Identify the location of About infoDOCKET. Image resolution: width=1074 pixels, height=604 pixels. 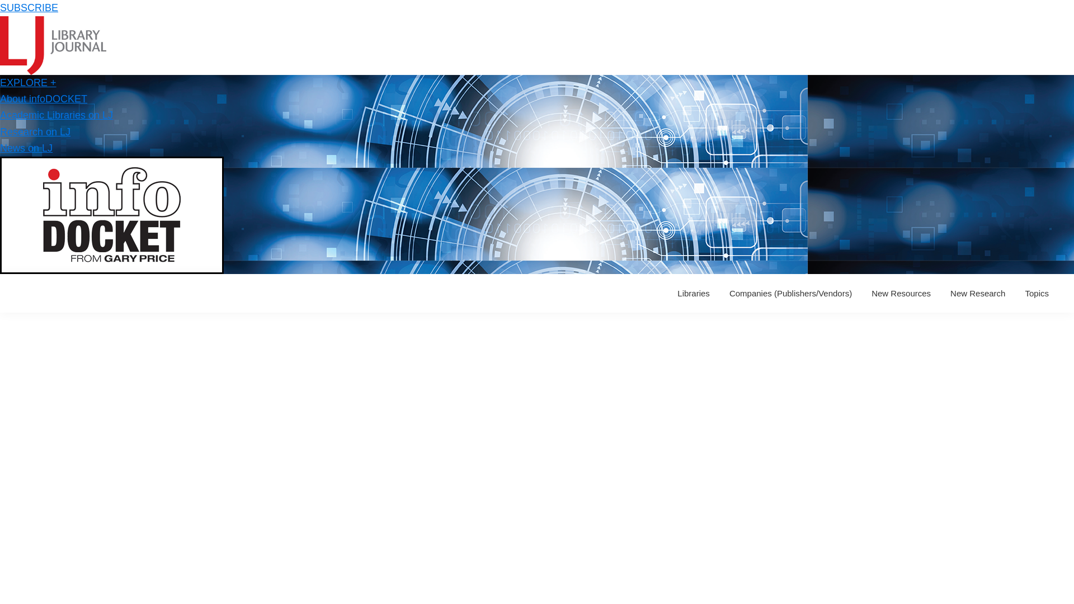
(44, 98).